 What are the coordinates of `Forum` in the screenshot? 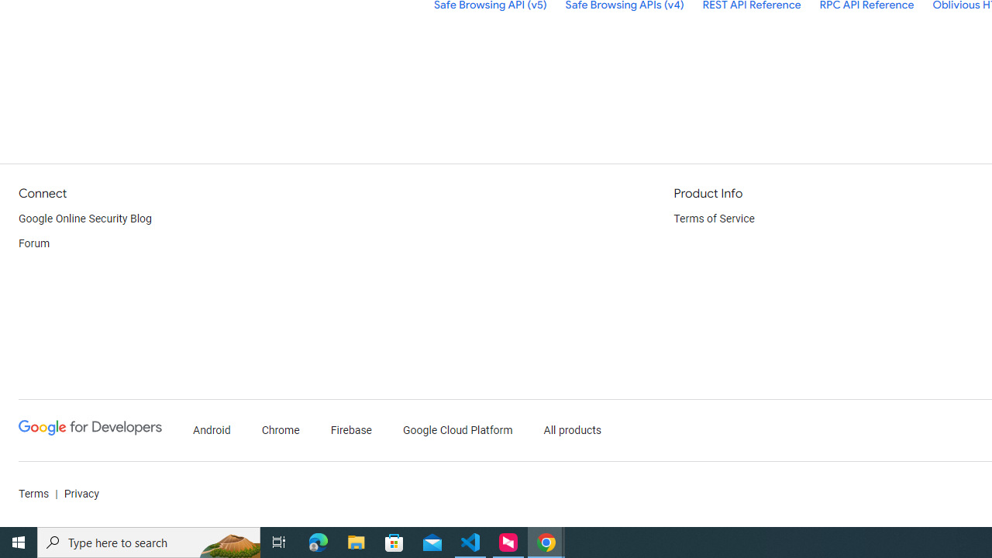 It's located at (34, 243).